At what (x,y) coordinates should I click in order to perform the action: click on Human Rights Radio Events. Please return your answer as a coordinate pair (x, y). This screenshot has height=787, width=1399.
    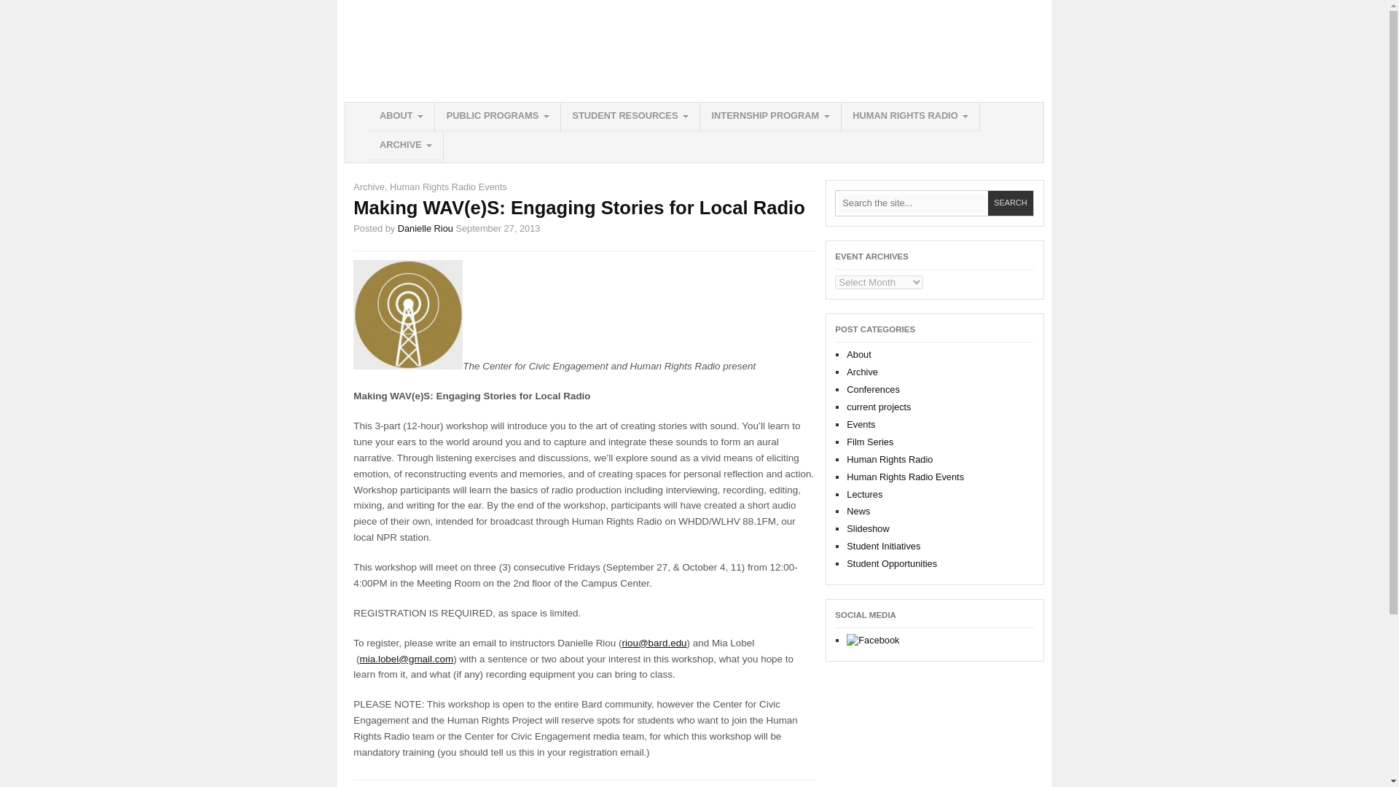
    Looking at the image, I should click on (448, 187).